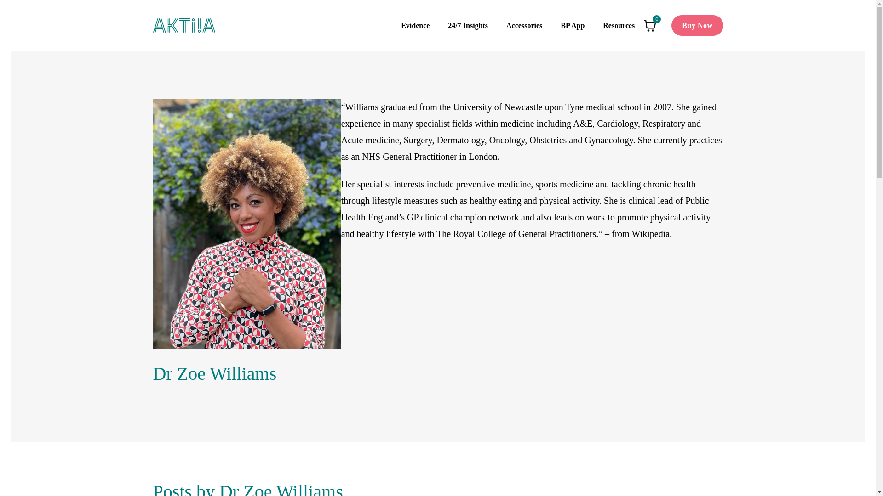  Describe the element at coordinates (697, 25) in the screenshot. I see `Buy Now` at that location.